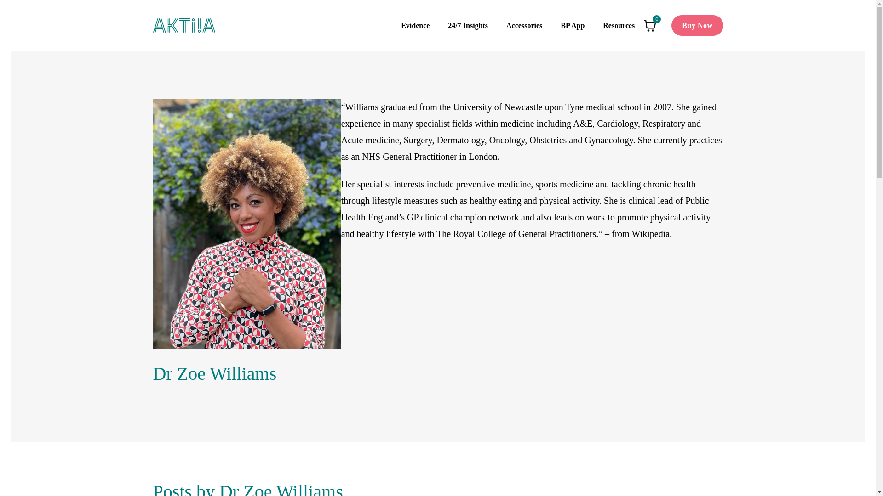  Describe the element at coordinates (697, 25) in the screenshot. I see `Buy Now` at that location.